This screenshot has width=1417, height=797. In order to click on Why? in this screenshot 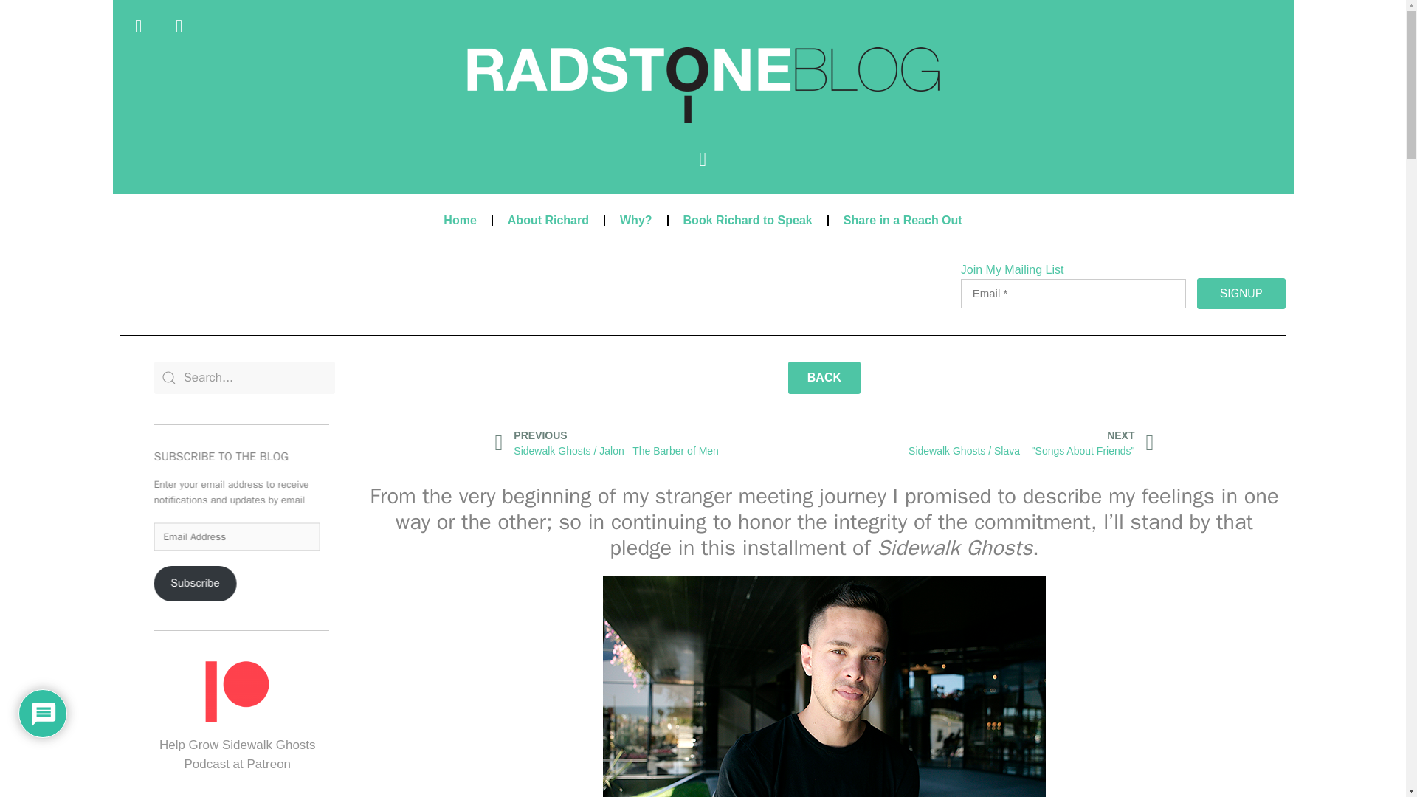, I will do `click(636, 220)`.